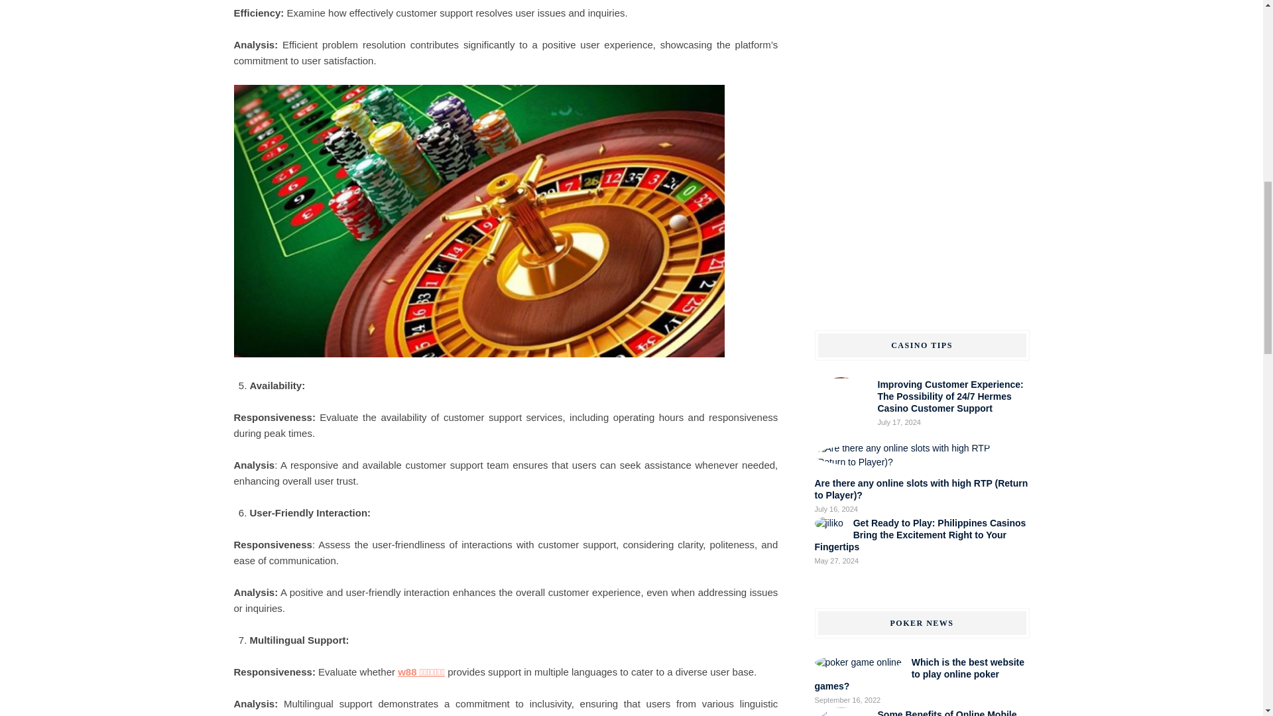 The image size is (1273, 716). I want to click on Some Benefits of Online Mobile Poker, so click(947, 713).